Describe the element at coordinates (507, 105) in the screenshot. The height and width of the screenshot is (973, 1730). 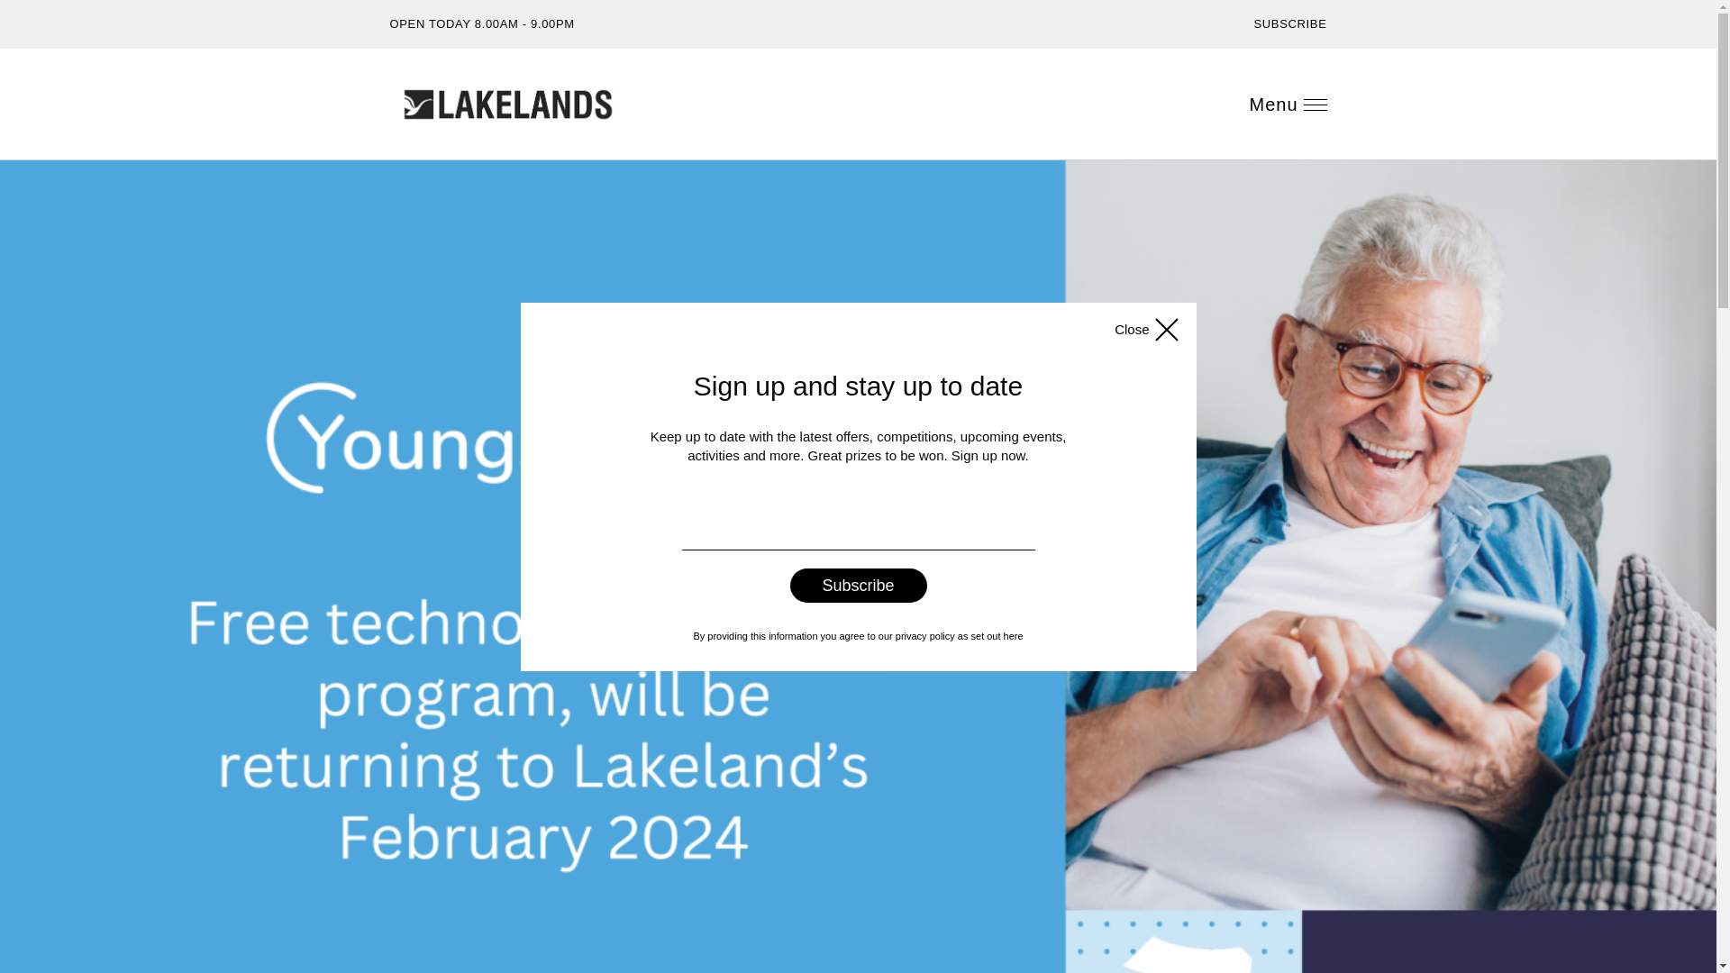
I see `Lakelands` at that location.